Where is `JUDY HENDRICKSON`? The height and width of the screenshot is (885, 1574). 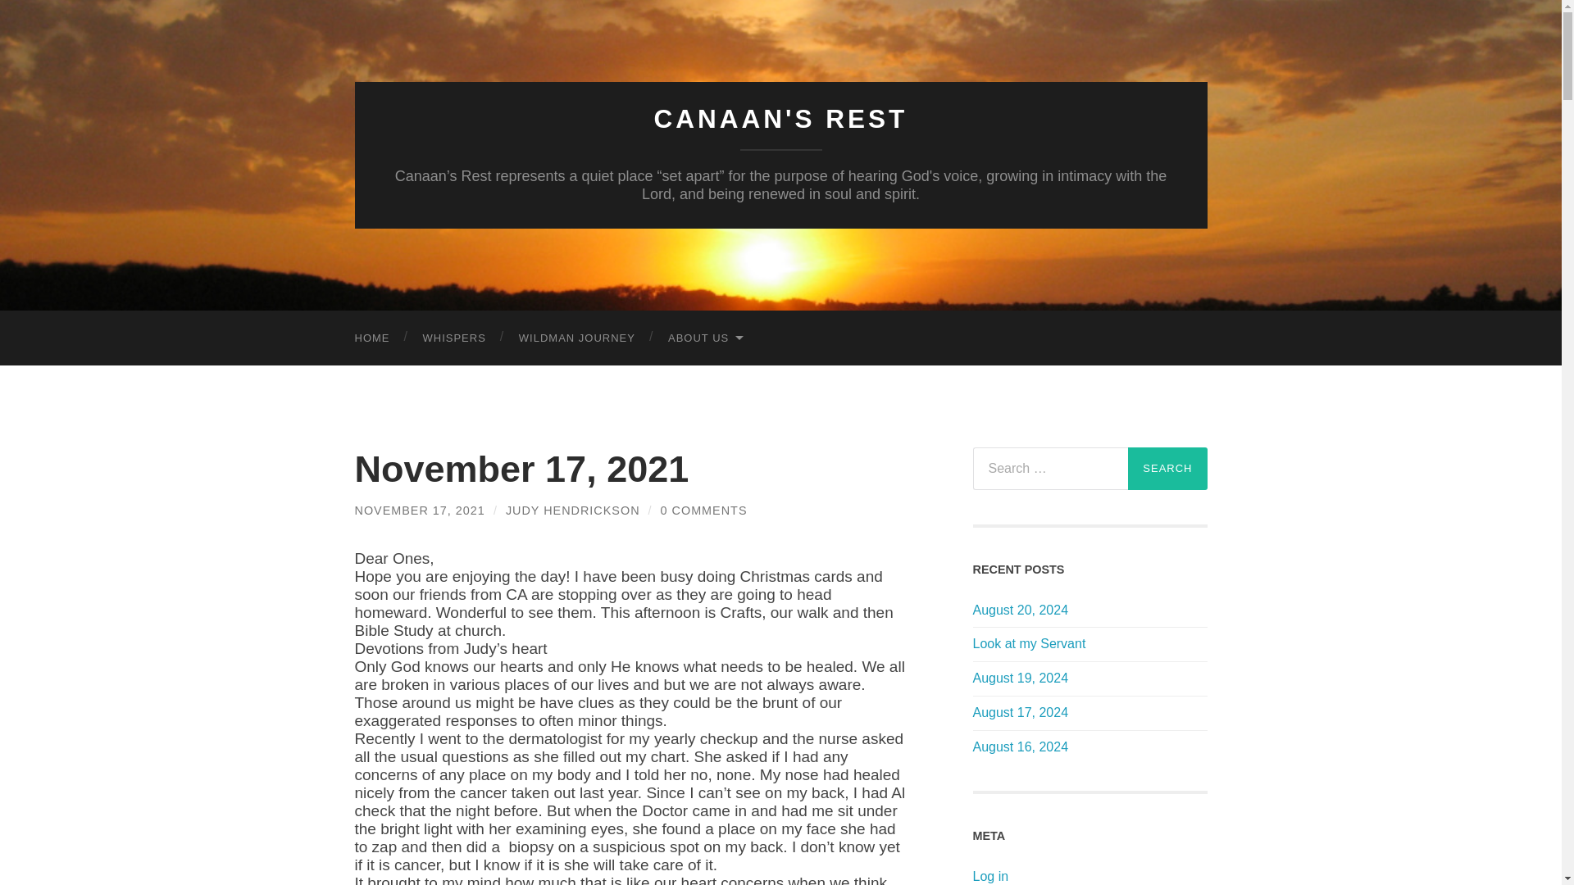
JUDY HENDRICKSON is located at coordinates (572, 510).